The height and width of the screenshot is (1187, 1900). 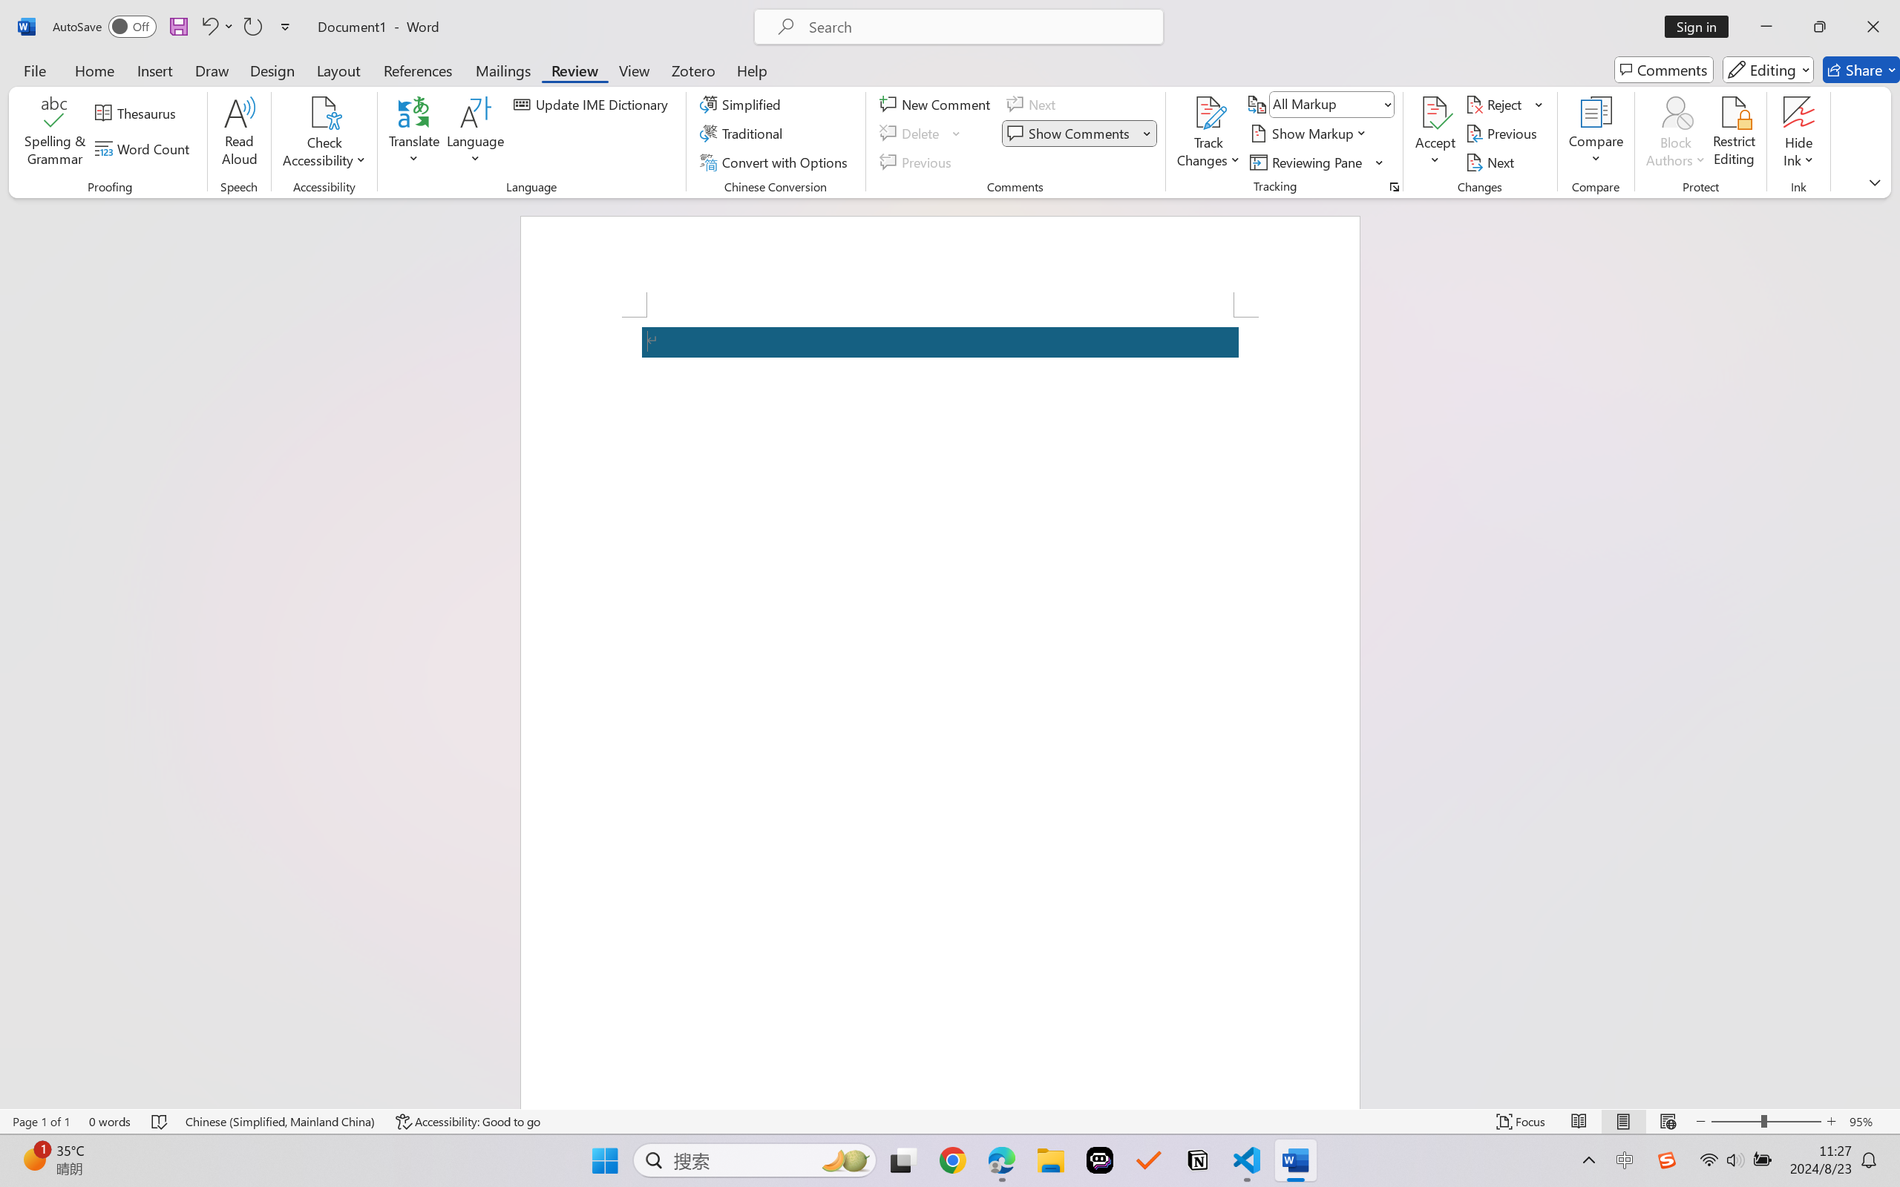 I want to click on Simplified, so click(x=742, y=104).